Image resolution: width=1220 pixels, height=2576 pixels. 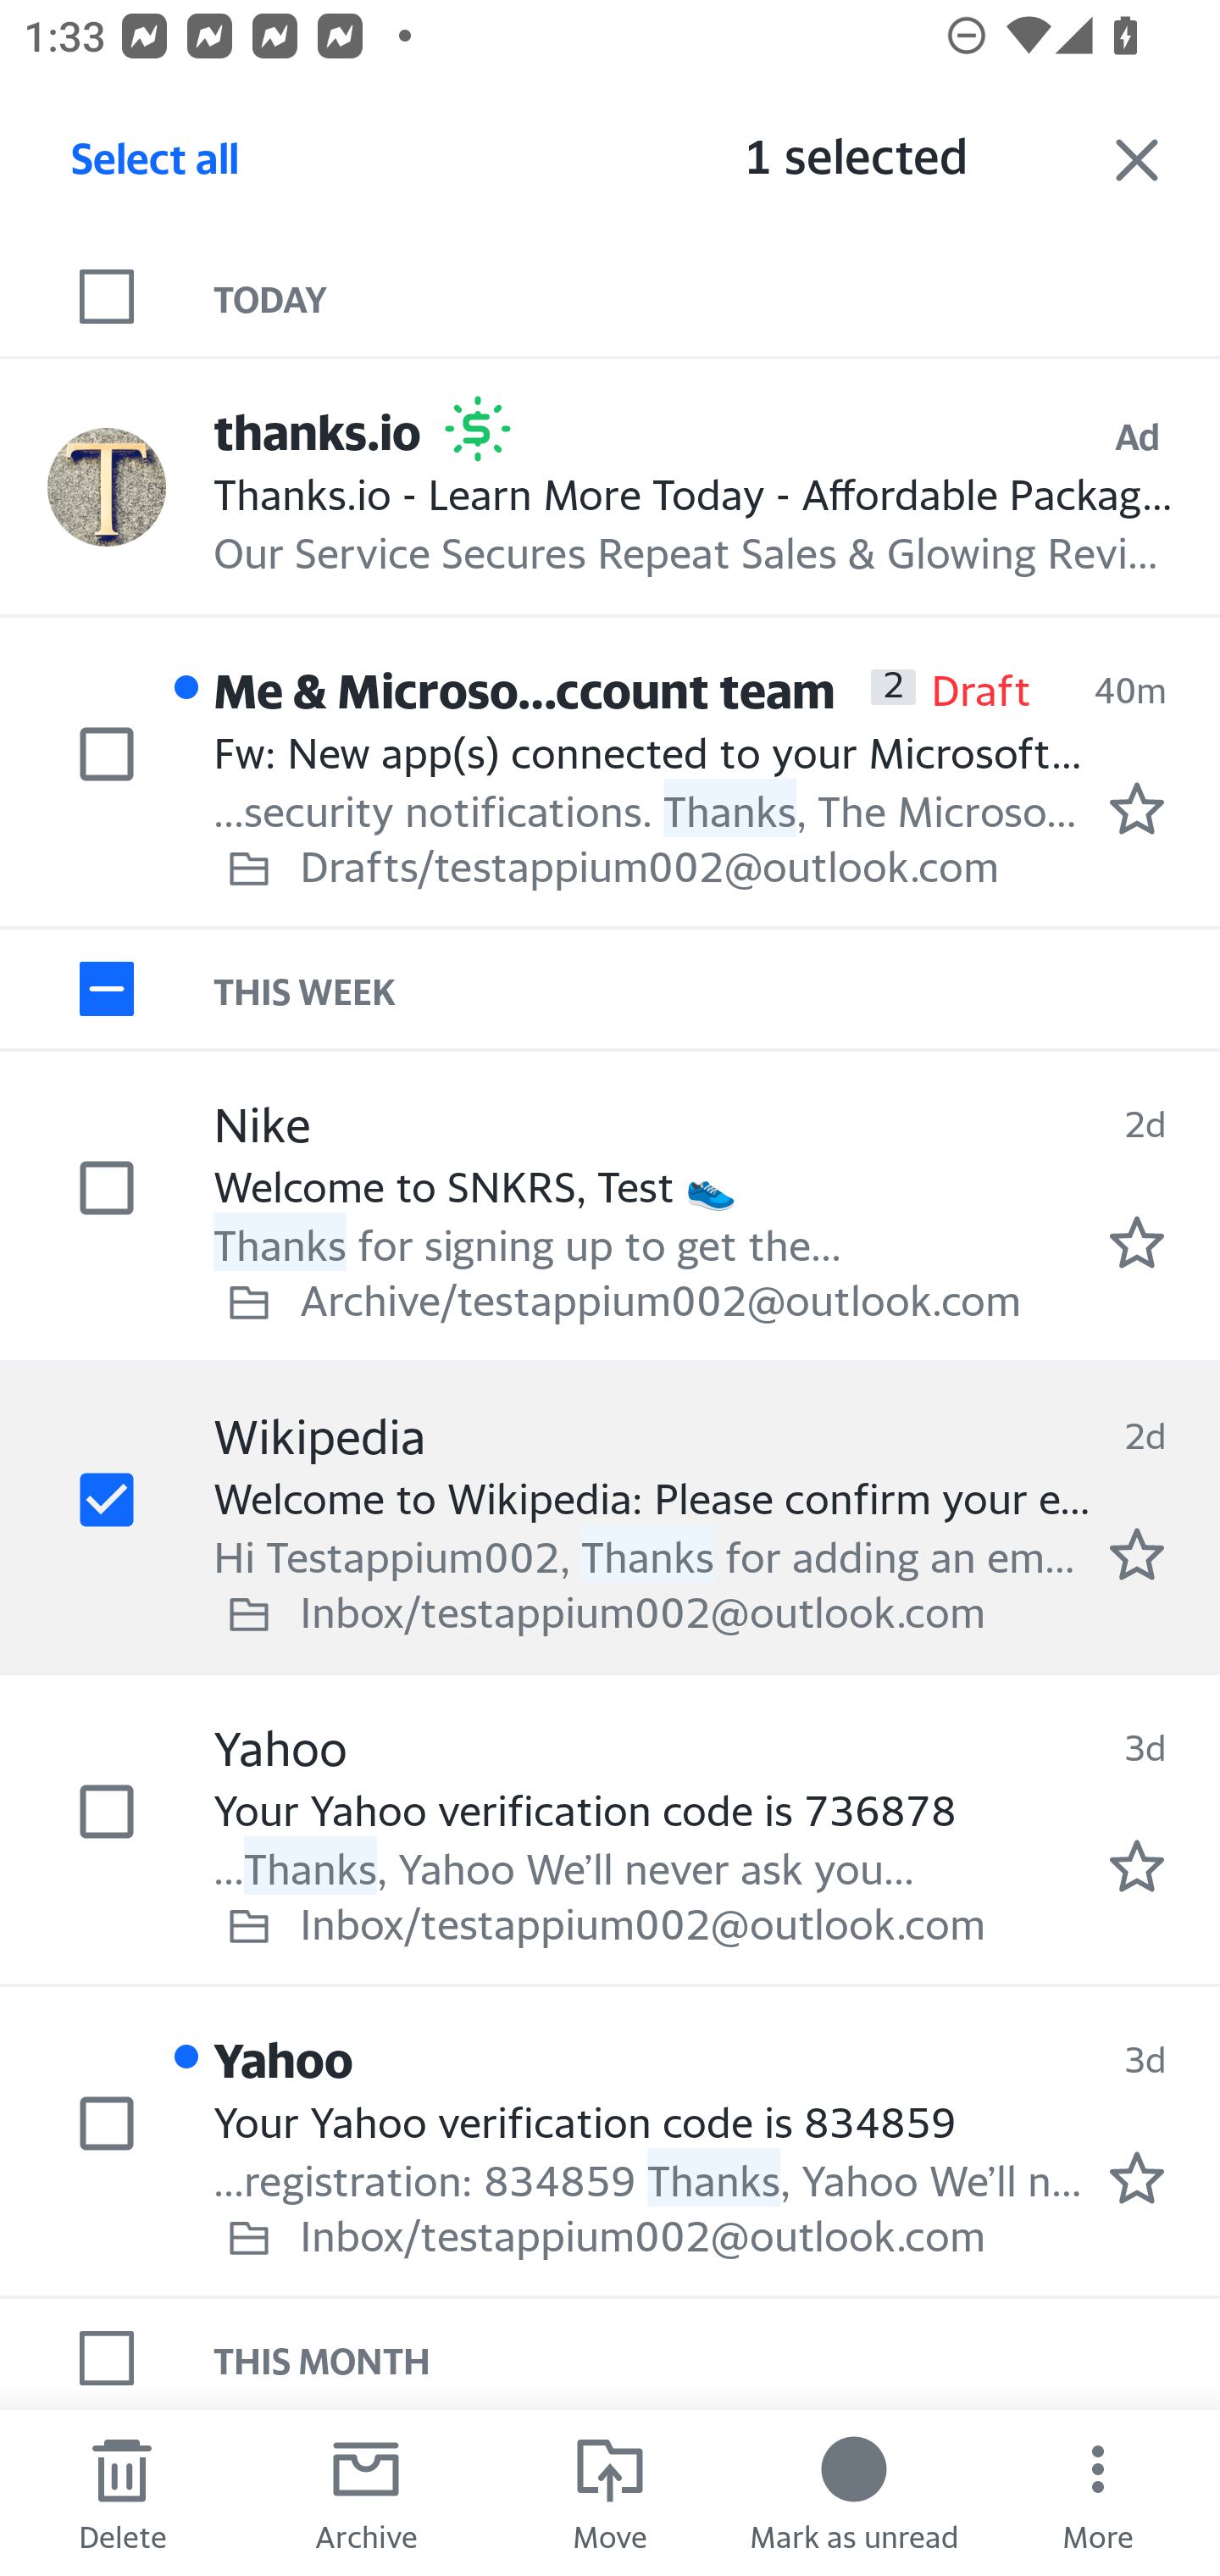 I want to click on Delete, so click(x=122, y=2493).